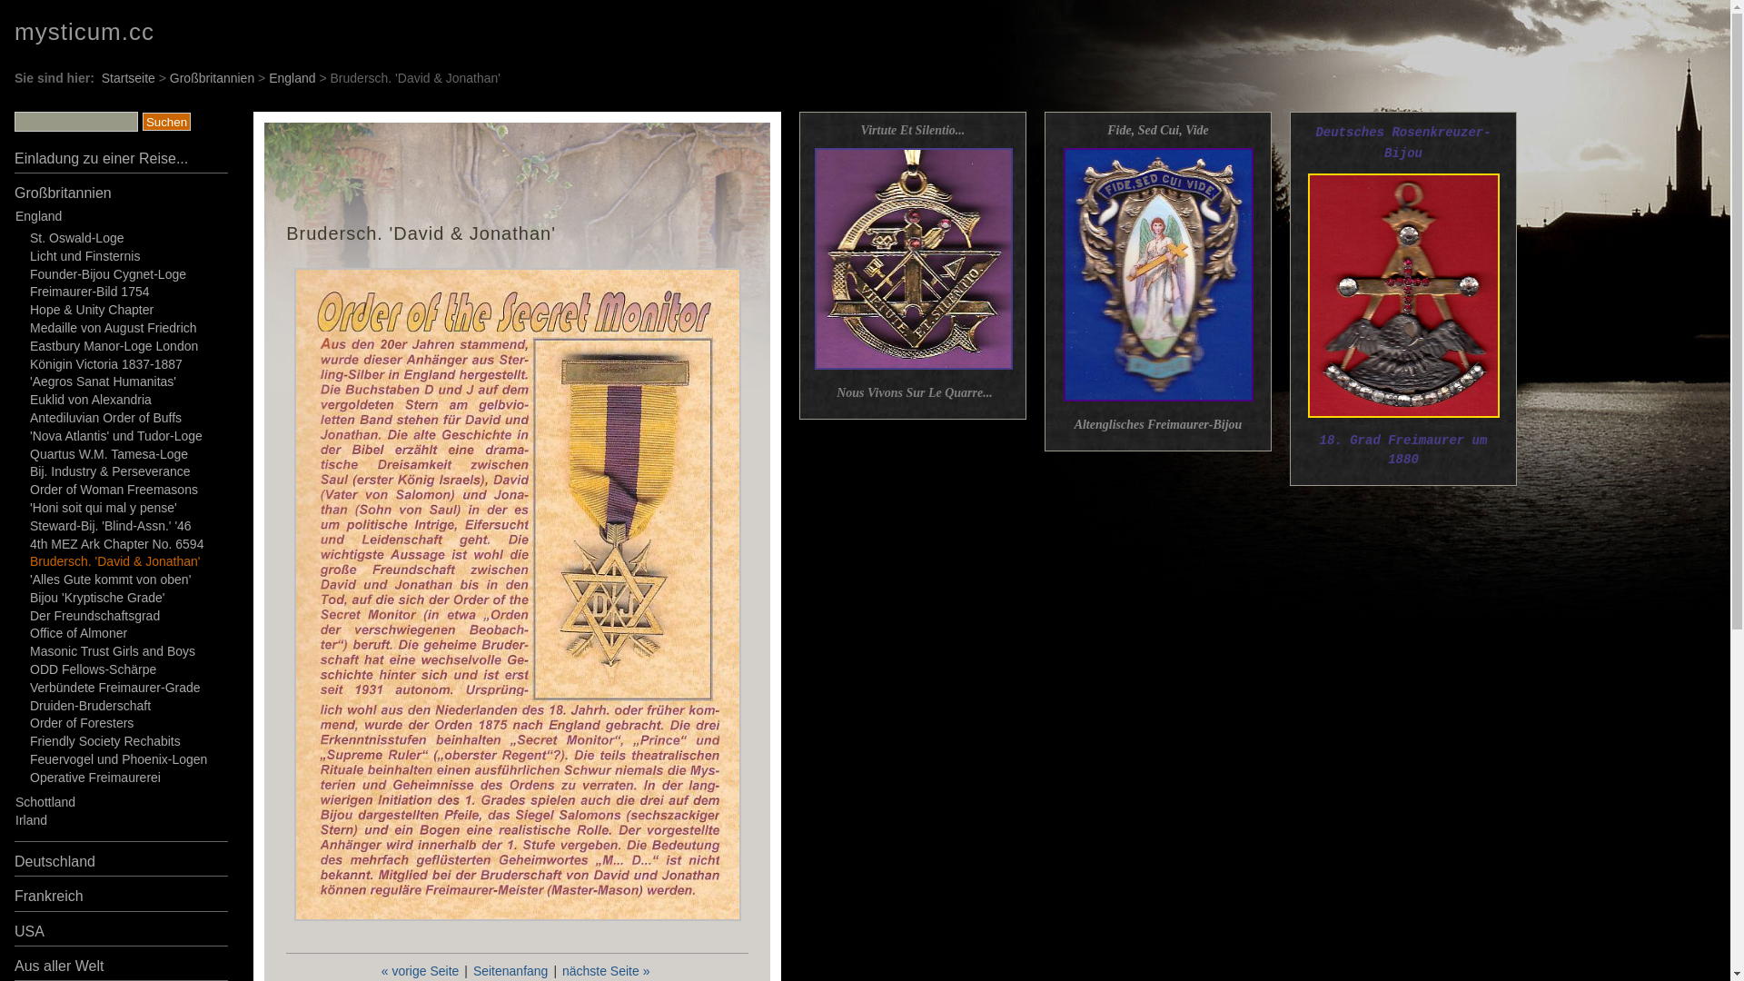 This screenshot has height=981, width=1744. Describe the element at coordinates (116, 543) in the screenshot. I see `4th MEZ Ark Chapter No. 6594` at that location.